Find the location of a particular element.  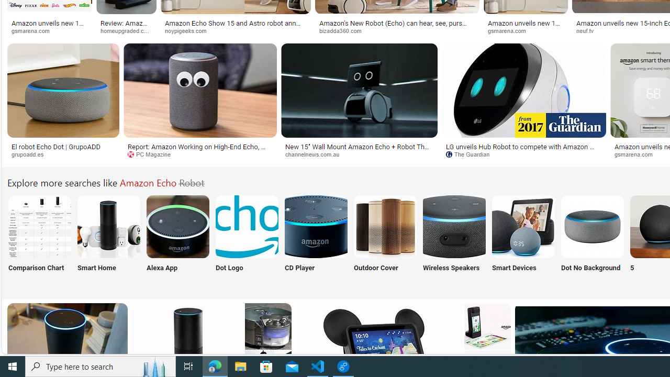

Amazon Echo with CD Player CD Player is located at coordinates (316, 240).